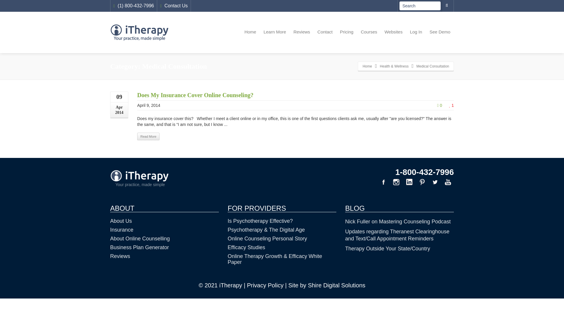  I want to click on See Demo, so click(440, 32).